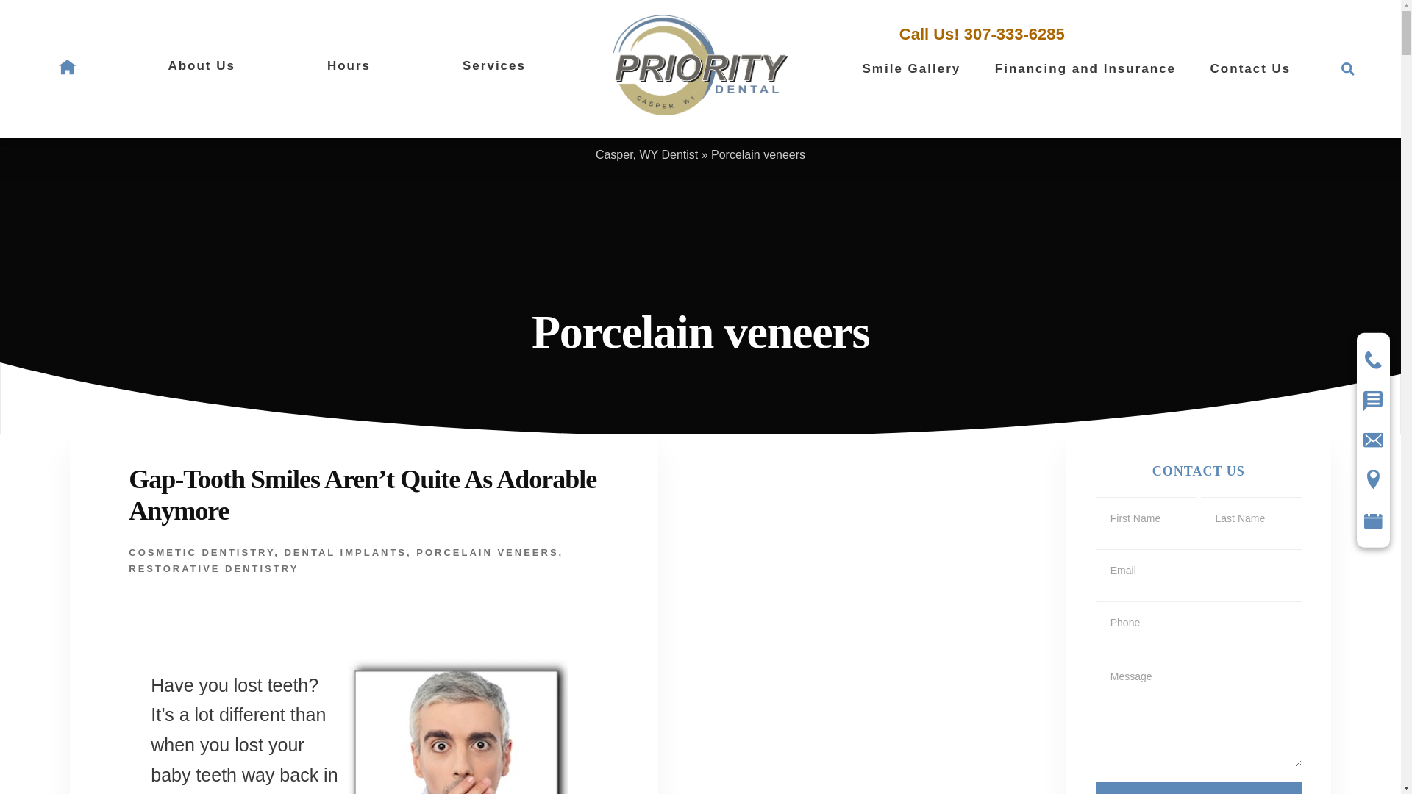  Describe the element at coordinates (982, 34) in the screenshot. I see `Call Us! 307-333-6285` at that location.